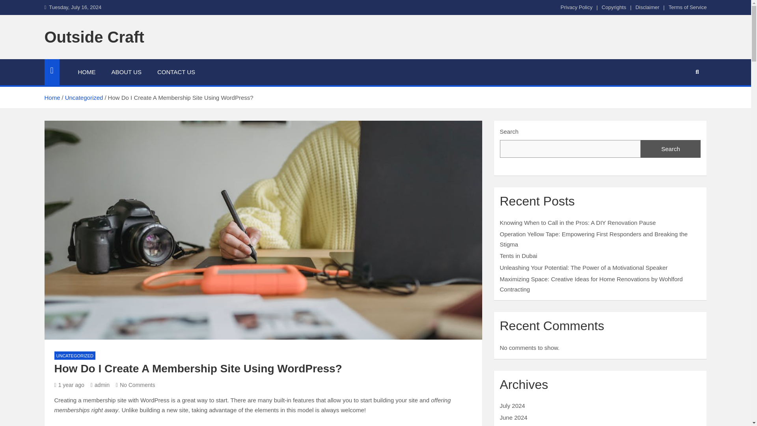 This screenshot has width=757, height=426. What do you see at coordinates (100, 385) in the screenshot?
I see `admin` at bounding box center [100, 385].